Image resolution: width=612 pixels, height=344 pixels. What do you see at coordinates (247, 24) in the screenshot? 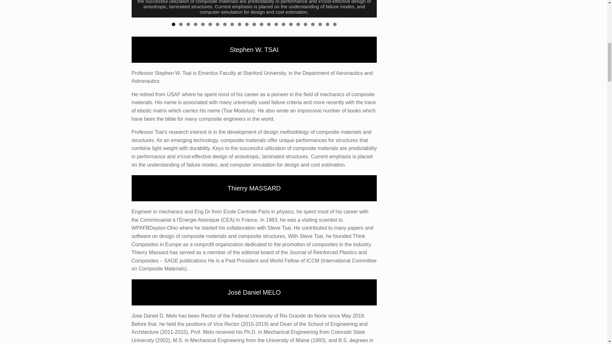
I see `11` at bounding box center [247, 24].